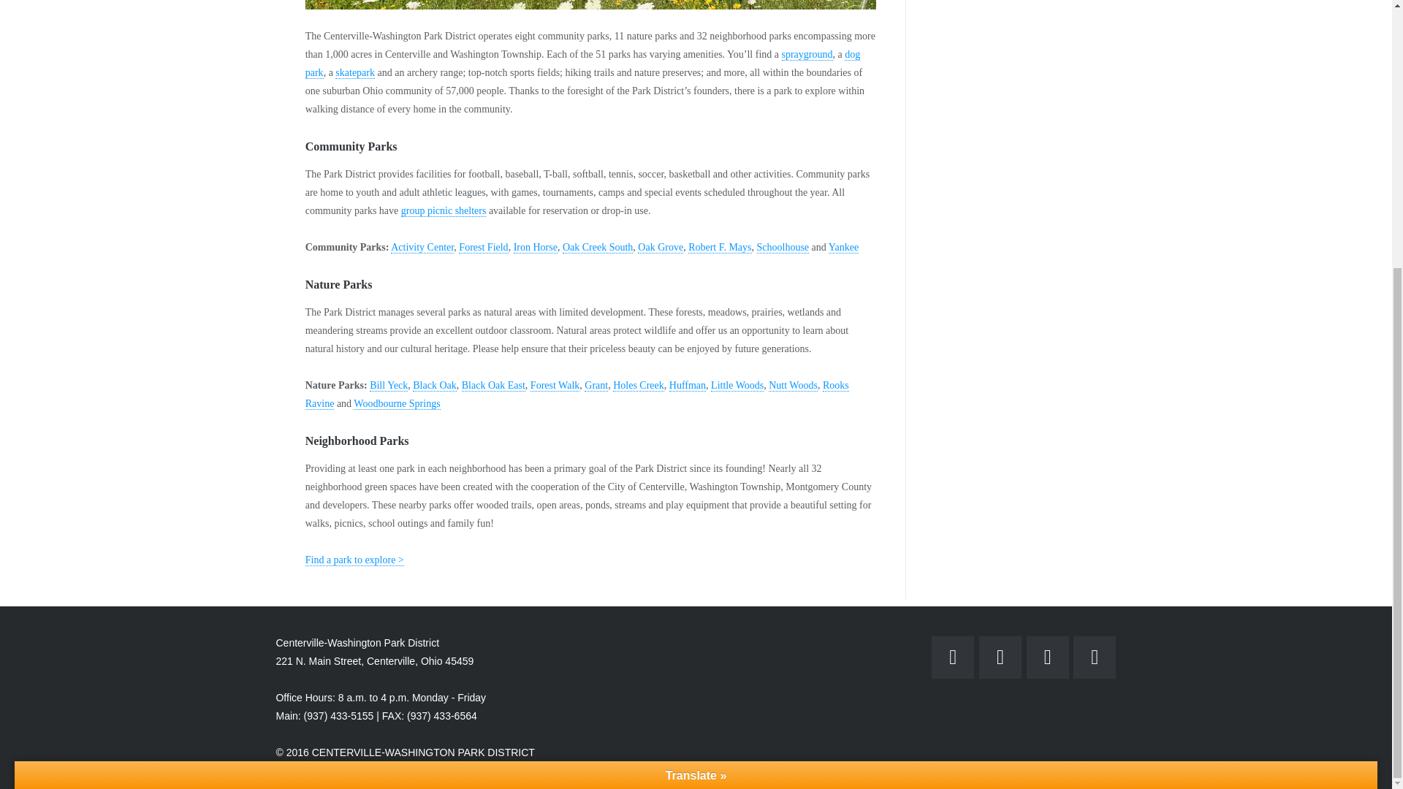 Image resolution: width=1403 pixels, height=789 pixels. What do you see at coordinates (1094, 657) in the screenshot?
I see `Centerville-Washington Park District on X Twitter` at bounding box center [1094, 657].